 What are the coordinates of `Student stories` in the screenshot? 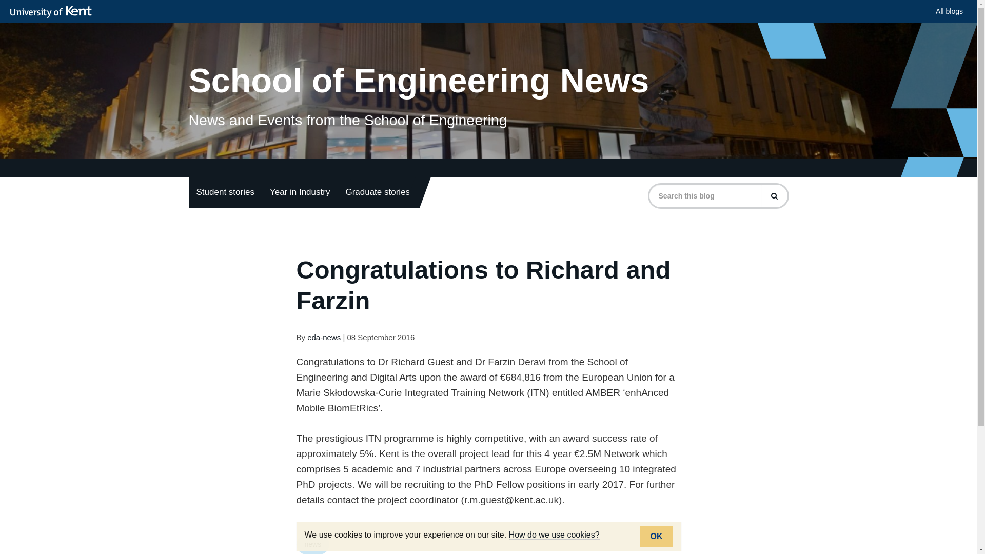 It's located at (225, 192).